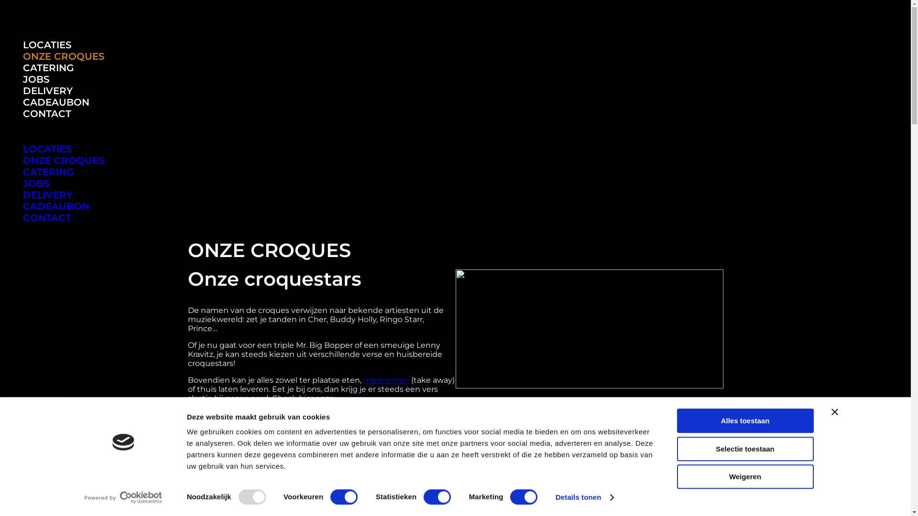  Describe the element at coordinates (47, 149) in the screenshot. I see `LOCATIES` at that location.